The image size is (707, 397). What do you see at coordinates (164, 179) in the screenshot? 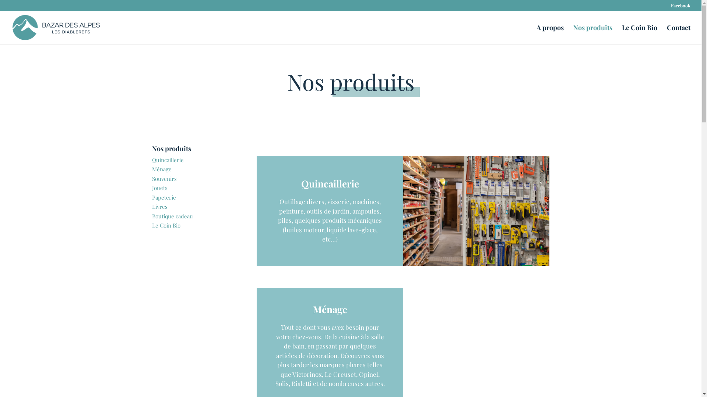
I see `Souvenirs` at bounding box center [164, 179].